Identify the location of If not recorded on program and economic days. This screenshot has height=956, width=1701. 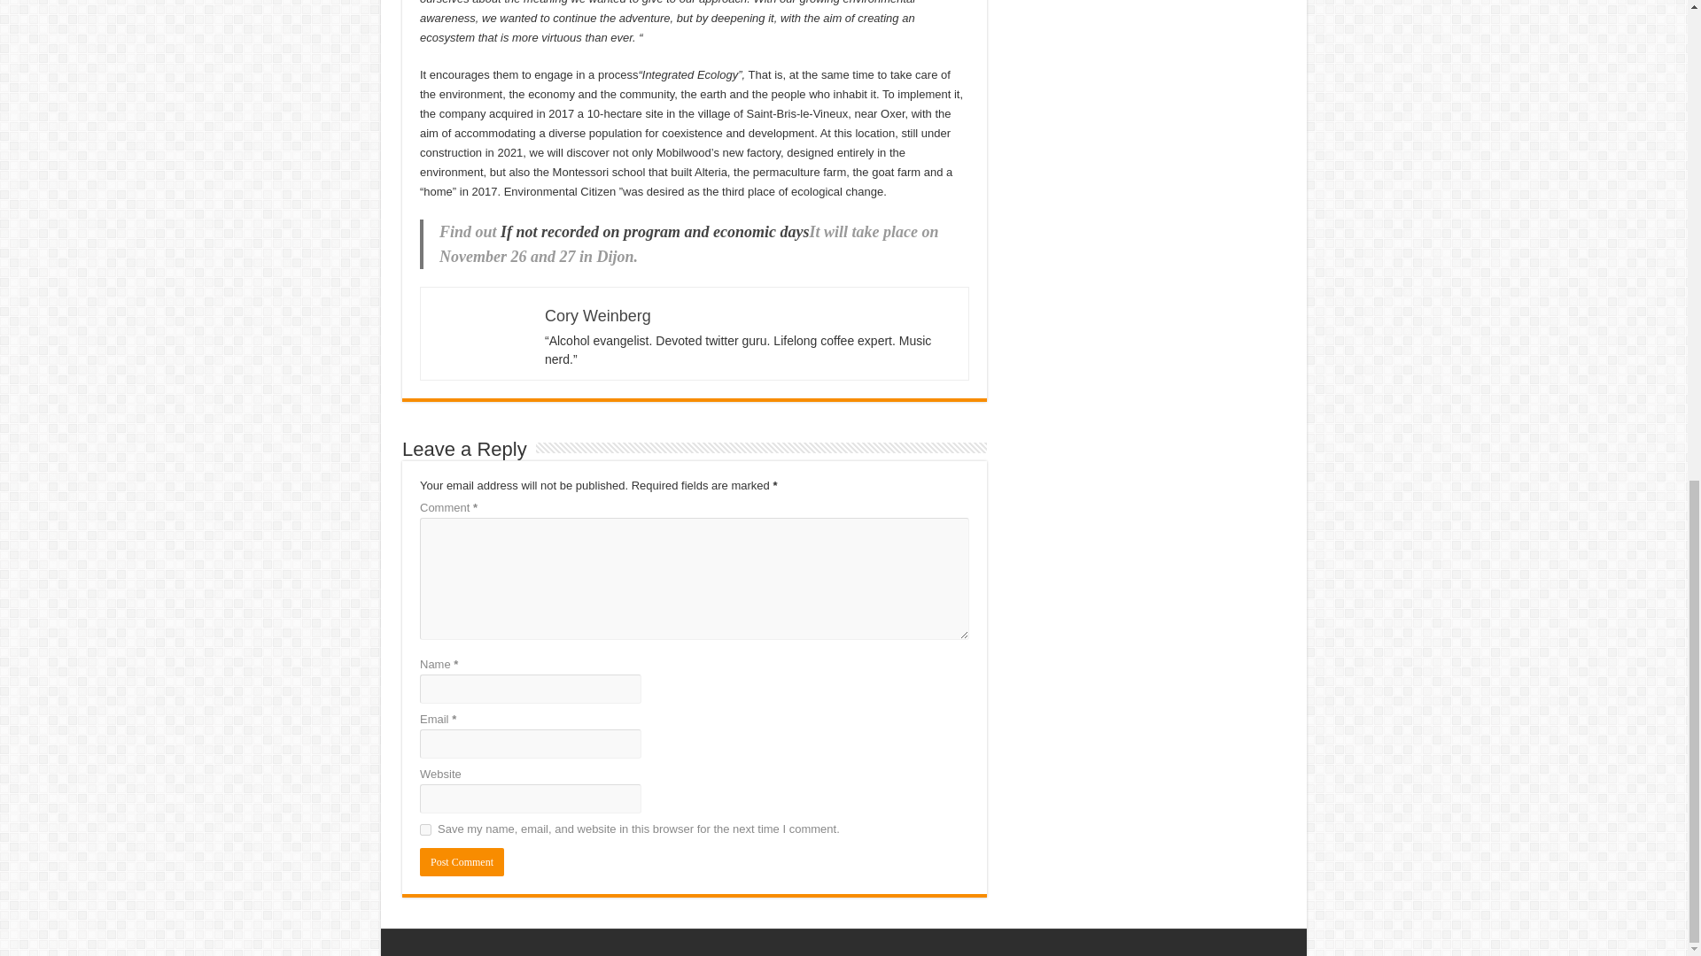
(654, 232).